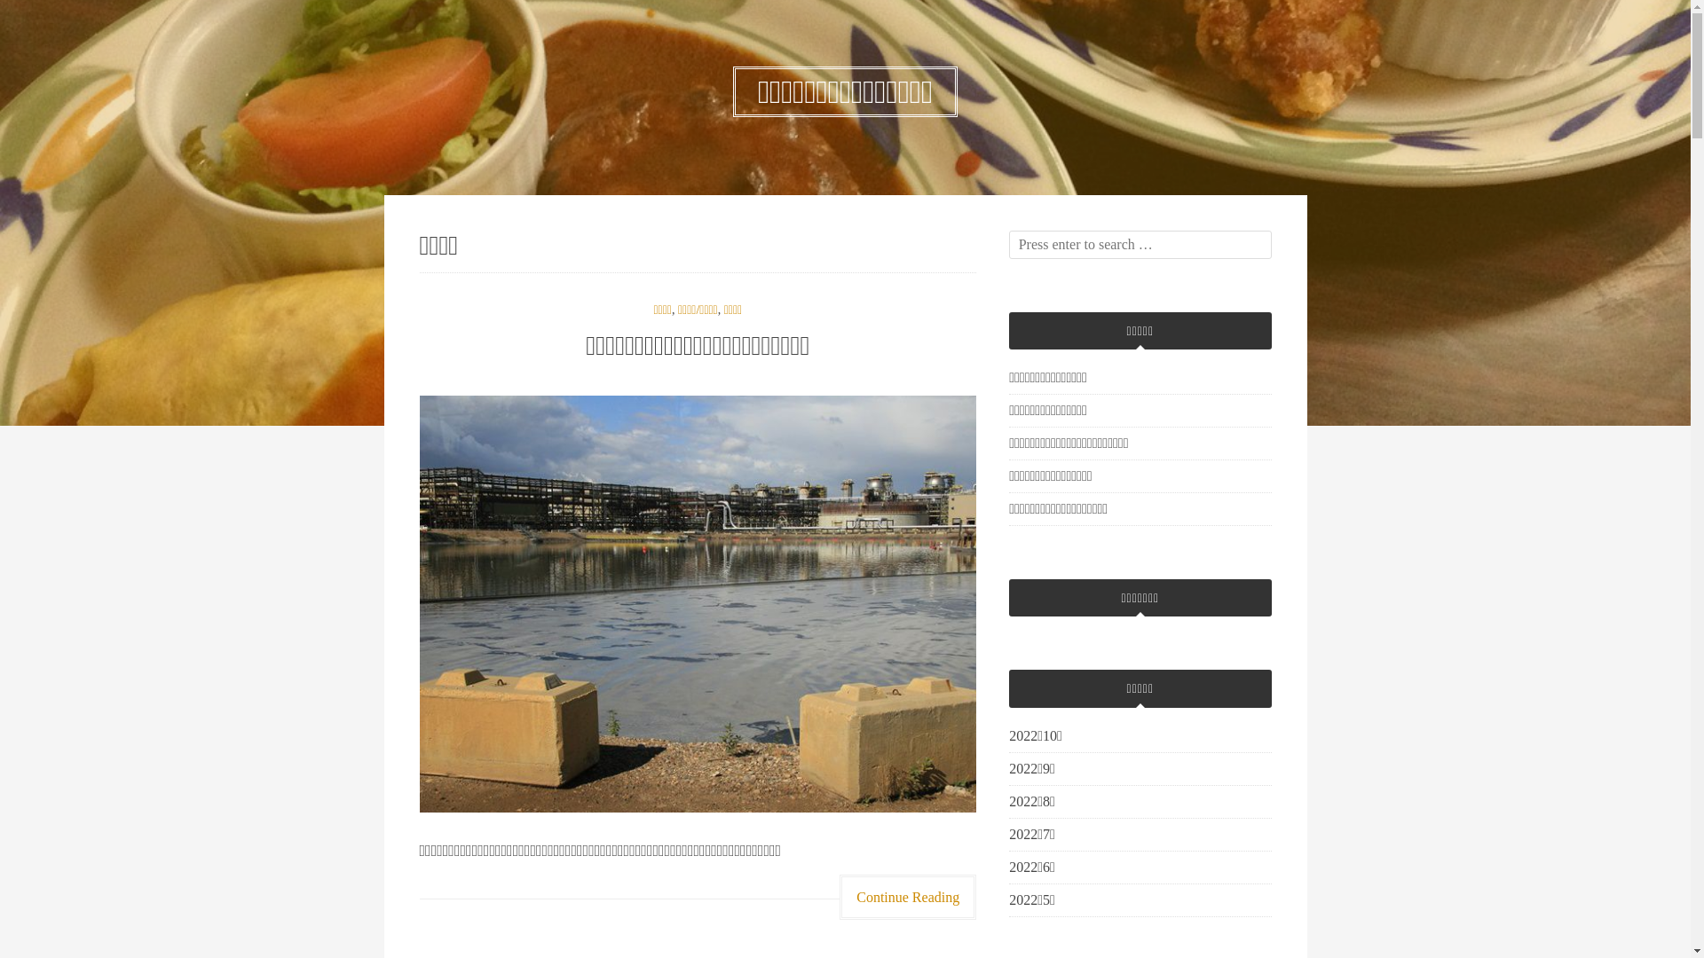 The width and height of the screenshot is (1704, 958). Describe the element at coordinates (908, 898) in the screenshot. I see `Continue Reading` at that location.